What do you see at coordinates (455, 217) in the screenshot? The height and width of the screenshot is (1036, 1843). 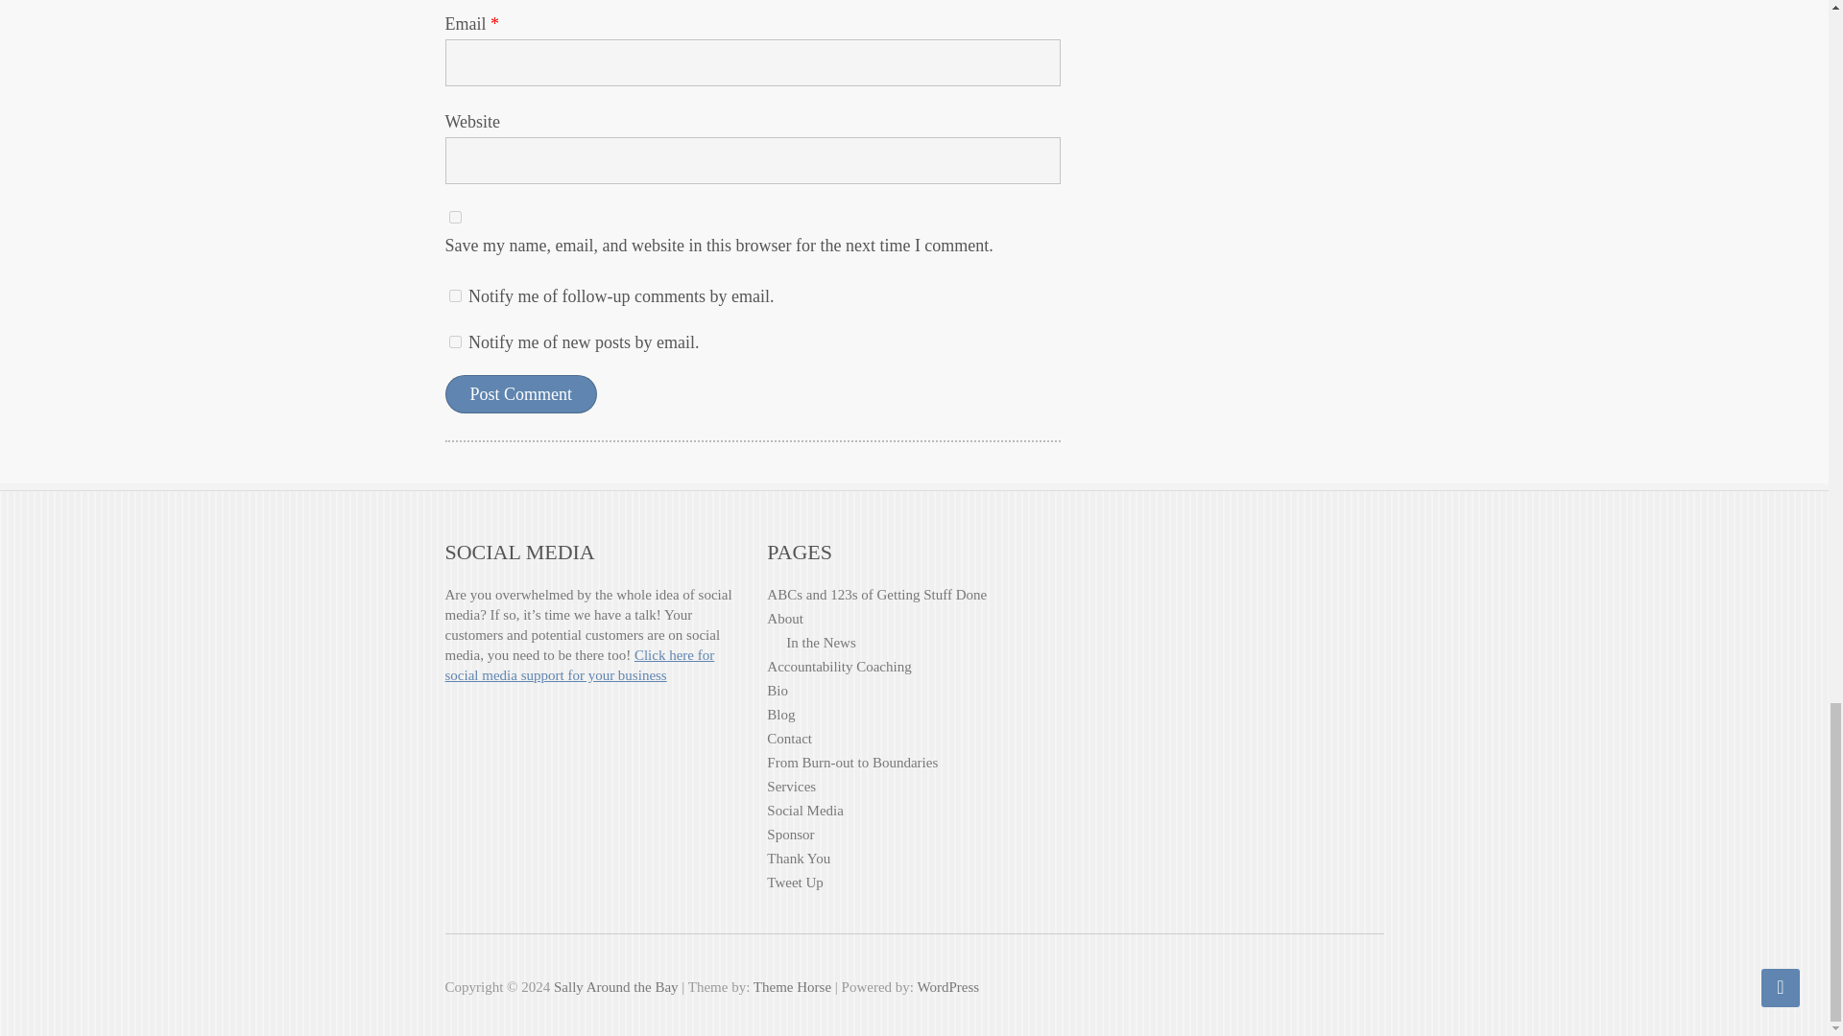 I see `yes` at bounding box center [455, 217].